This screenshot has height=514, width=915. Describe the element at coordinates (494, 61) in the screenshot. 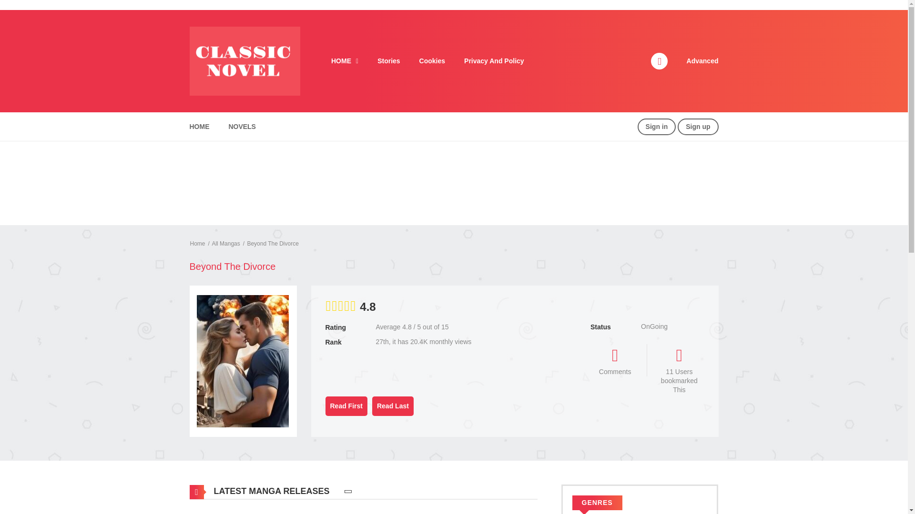

I see `Privacy And Policy` at that location.